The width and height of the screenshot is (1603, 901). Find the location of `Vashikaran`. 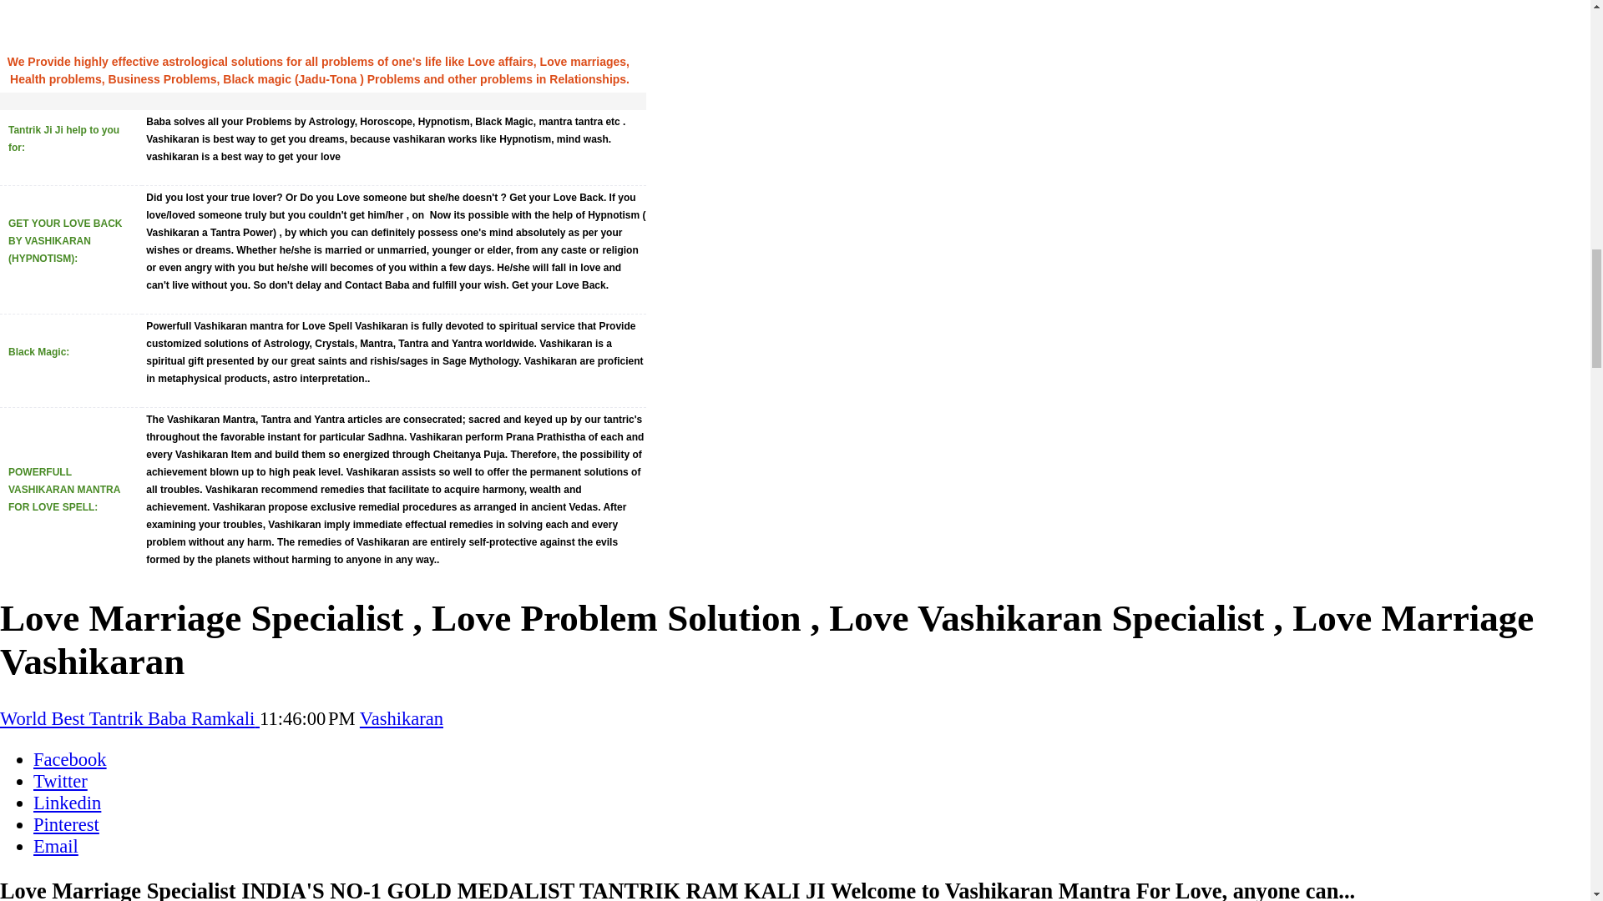

Vashikaran is located at coordinates (401, 717).